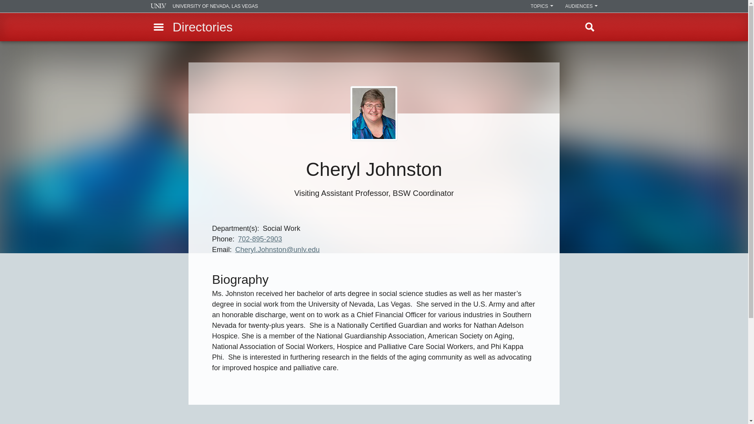 The image size is (754, 424). What do you see at coordinates (204, 6) in the screenshot?
I see `UNIVERSITY OF NEVADA, LAS VEGAS` at bounding box center [204, 6].